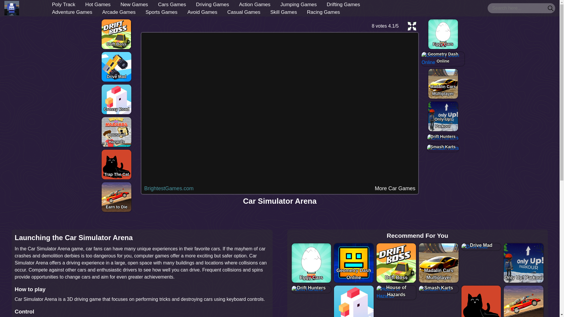 The image size is (564, 317). What do you see at coordinates (212, 5) in the screenshot?
I see `Driving Games` at bounding box center [212, 5].